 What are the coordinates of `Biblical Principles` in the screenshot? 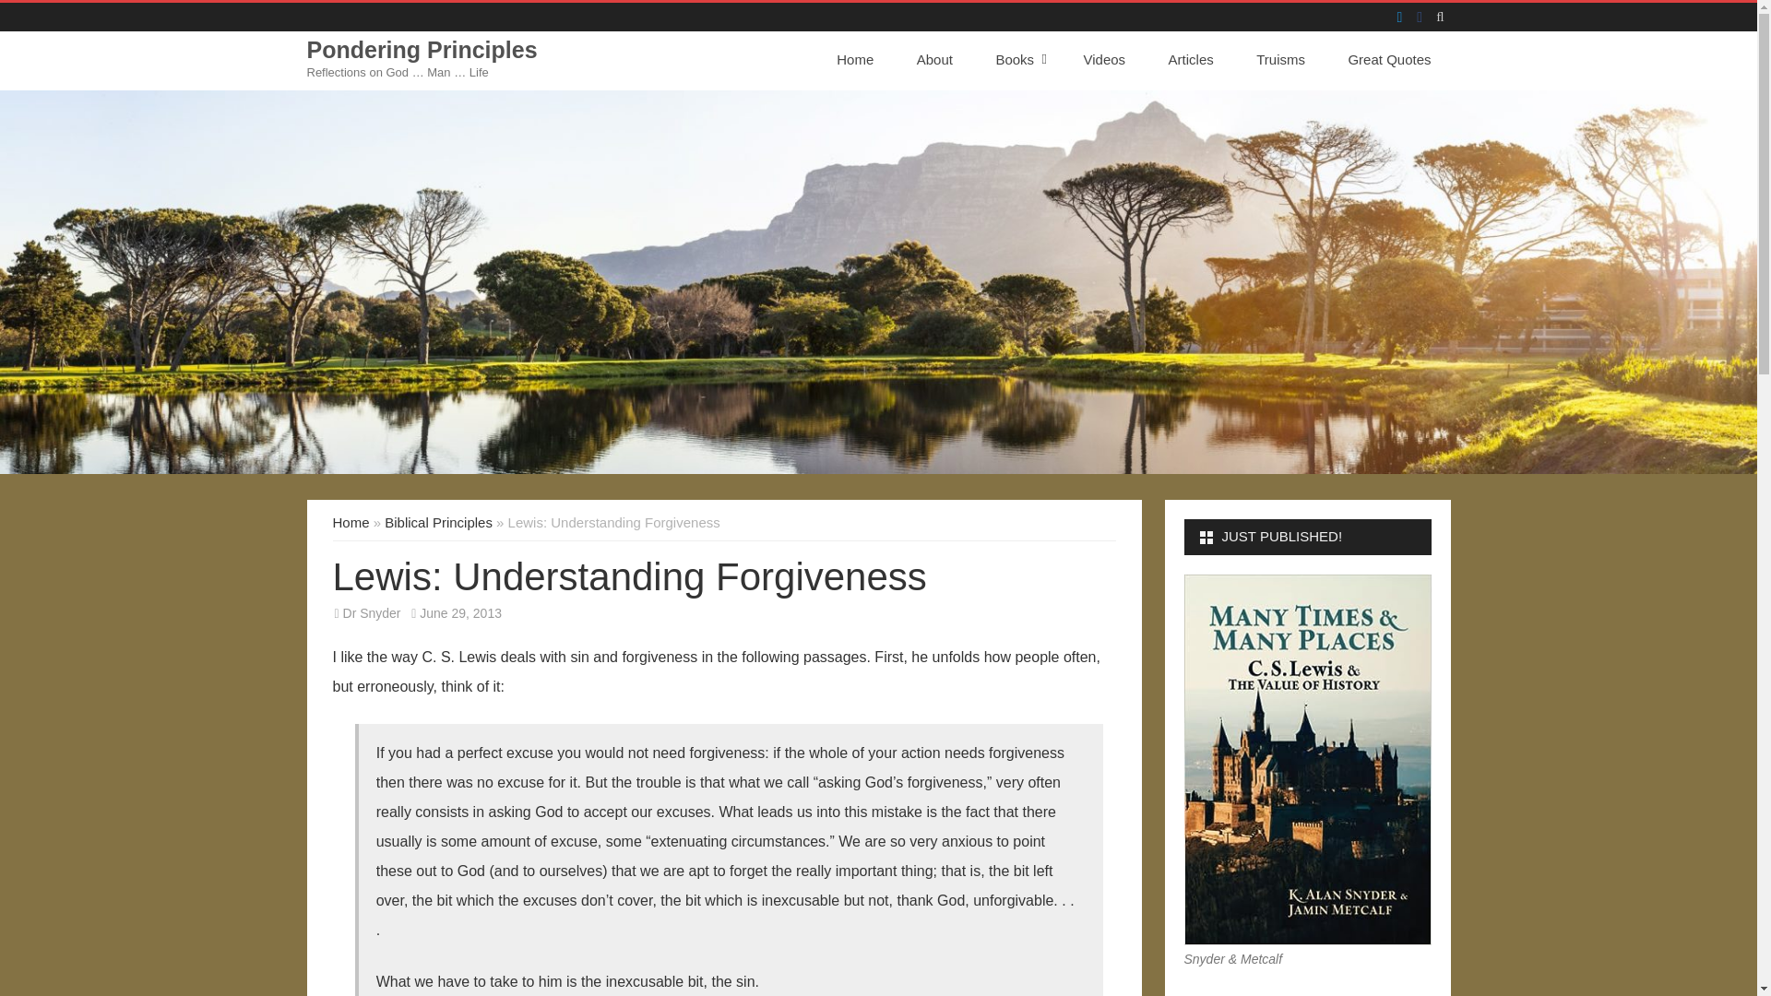 It's located at (437, 522).